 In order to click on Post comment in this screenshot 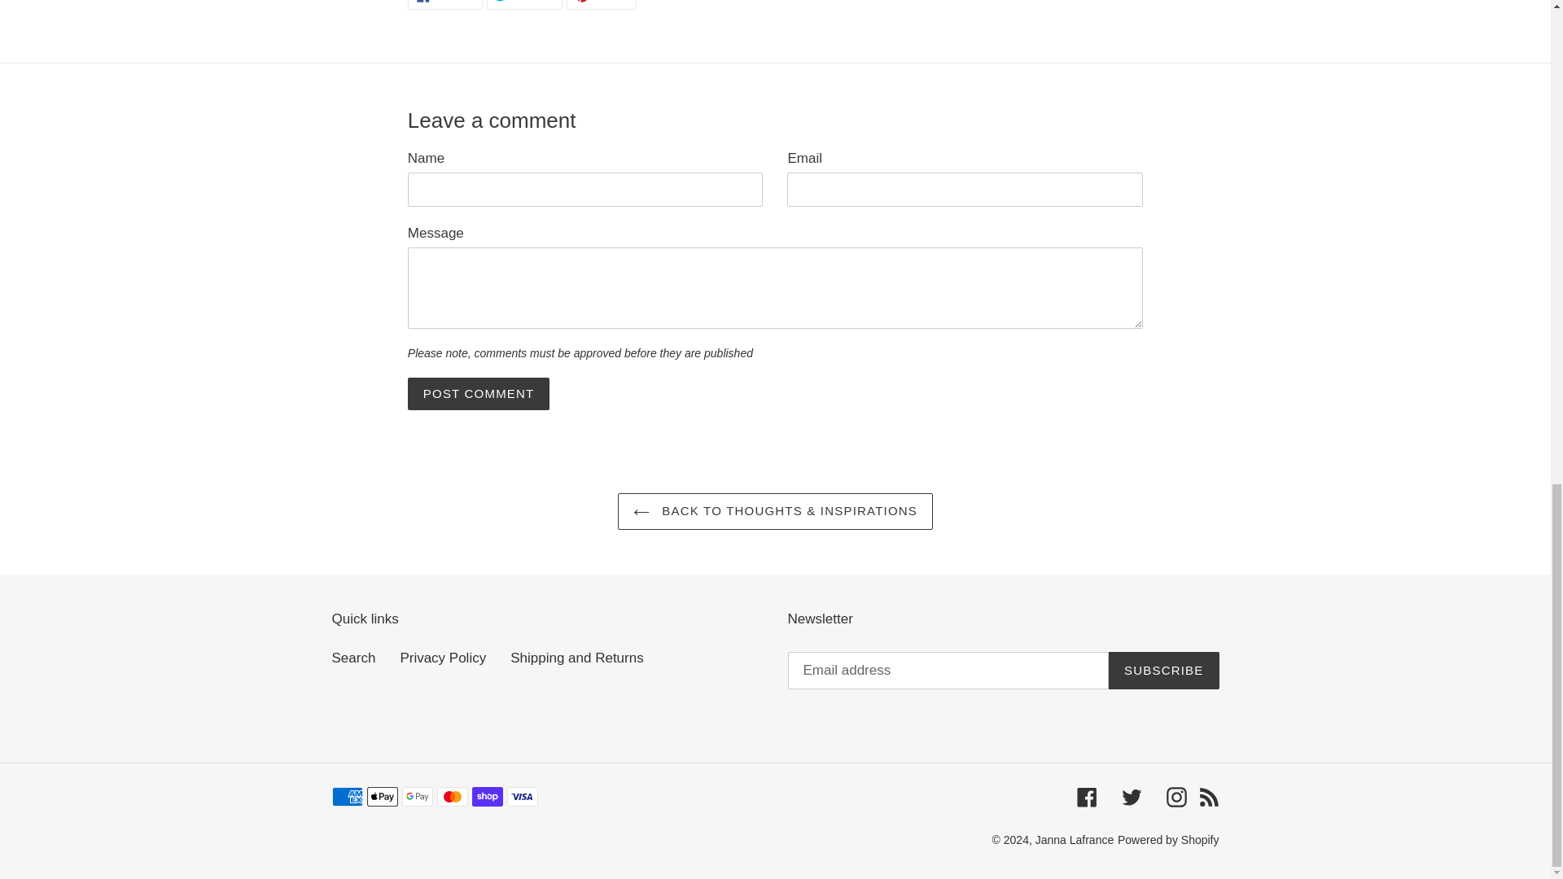, I will do `click(1163, 671)`.